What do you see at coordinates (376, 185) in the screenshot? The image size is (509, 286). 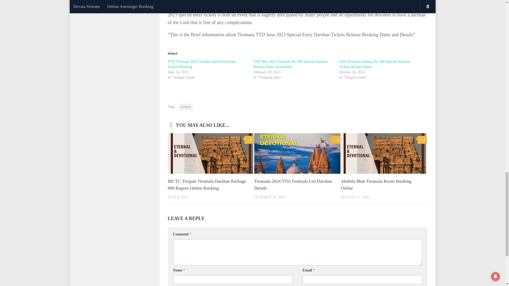 I see `Ahobila Mutt Tirumala Room Booking Online` at bounding box center [376, 185].